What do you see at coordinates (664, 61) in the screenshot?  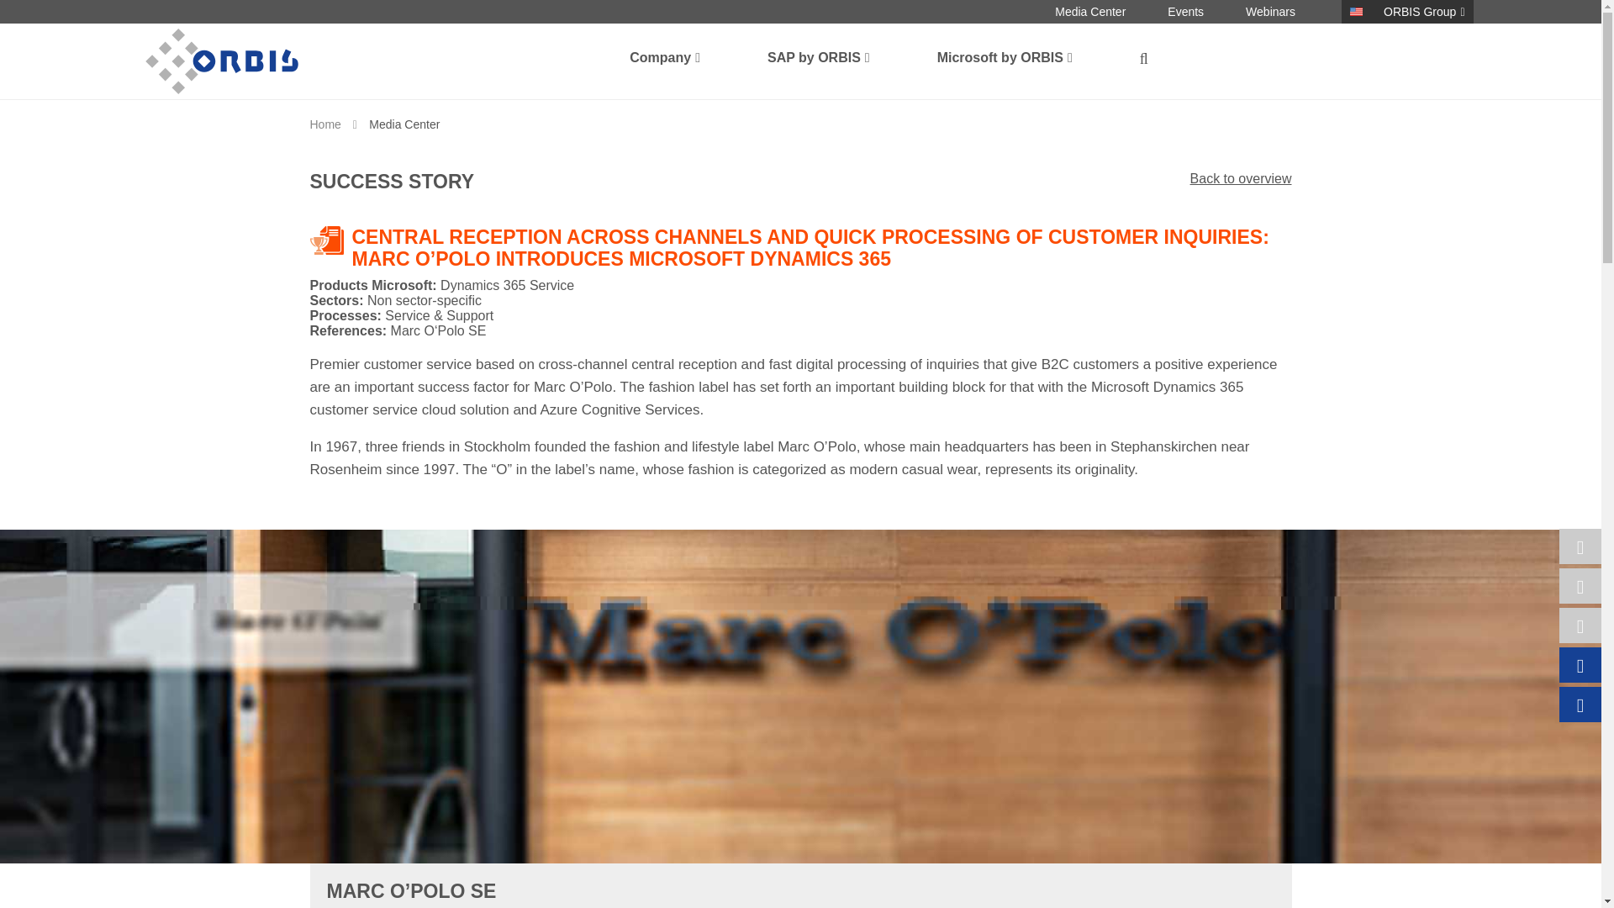 I see `Company` at bounding box center [664, 61].